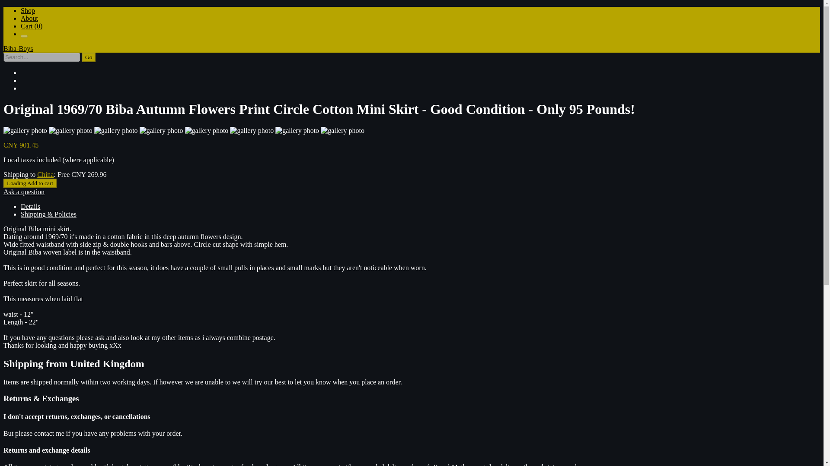 The width and height of the screenshot is (830, 466). Describe the element at coordinates (45, 174) in the screenshot. I see `China` at that location.